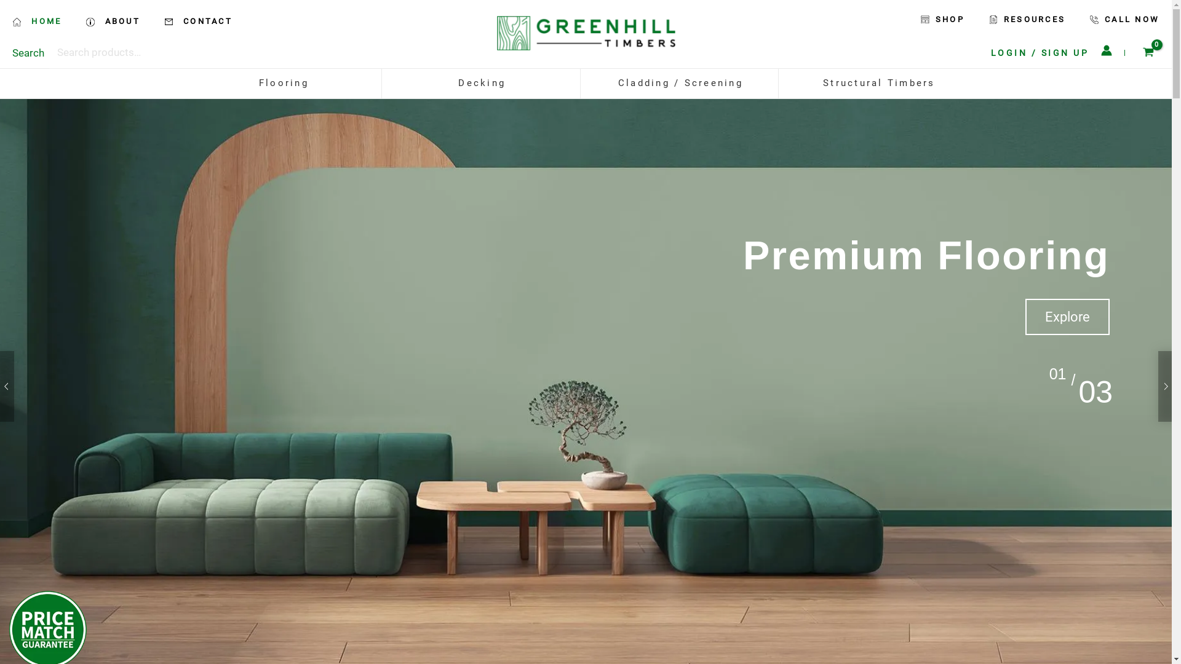  Describe the element at coordinates (1027, 20) in the screenshot. I see `RESOURCES` at that location.